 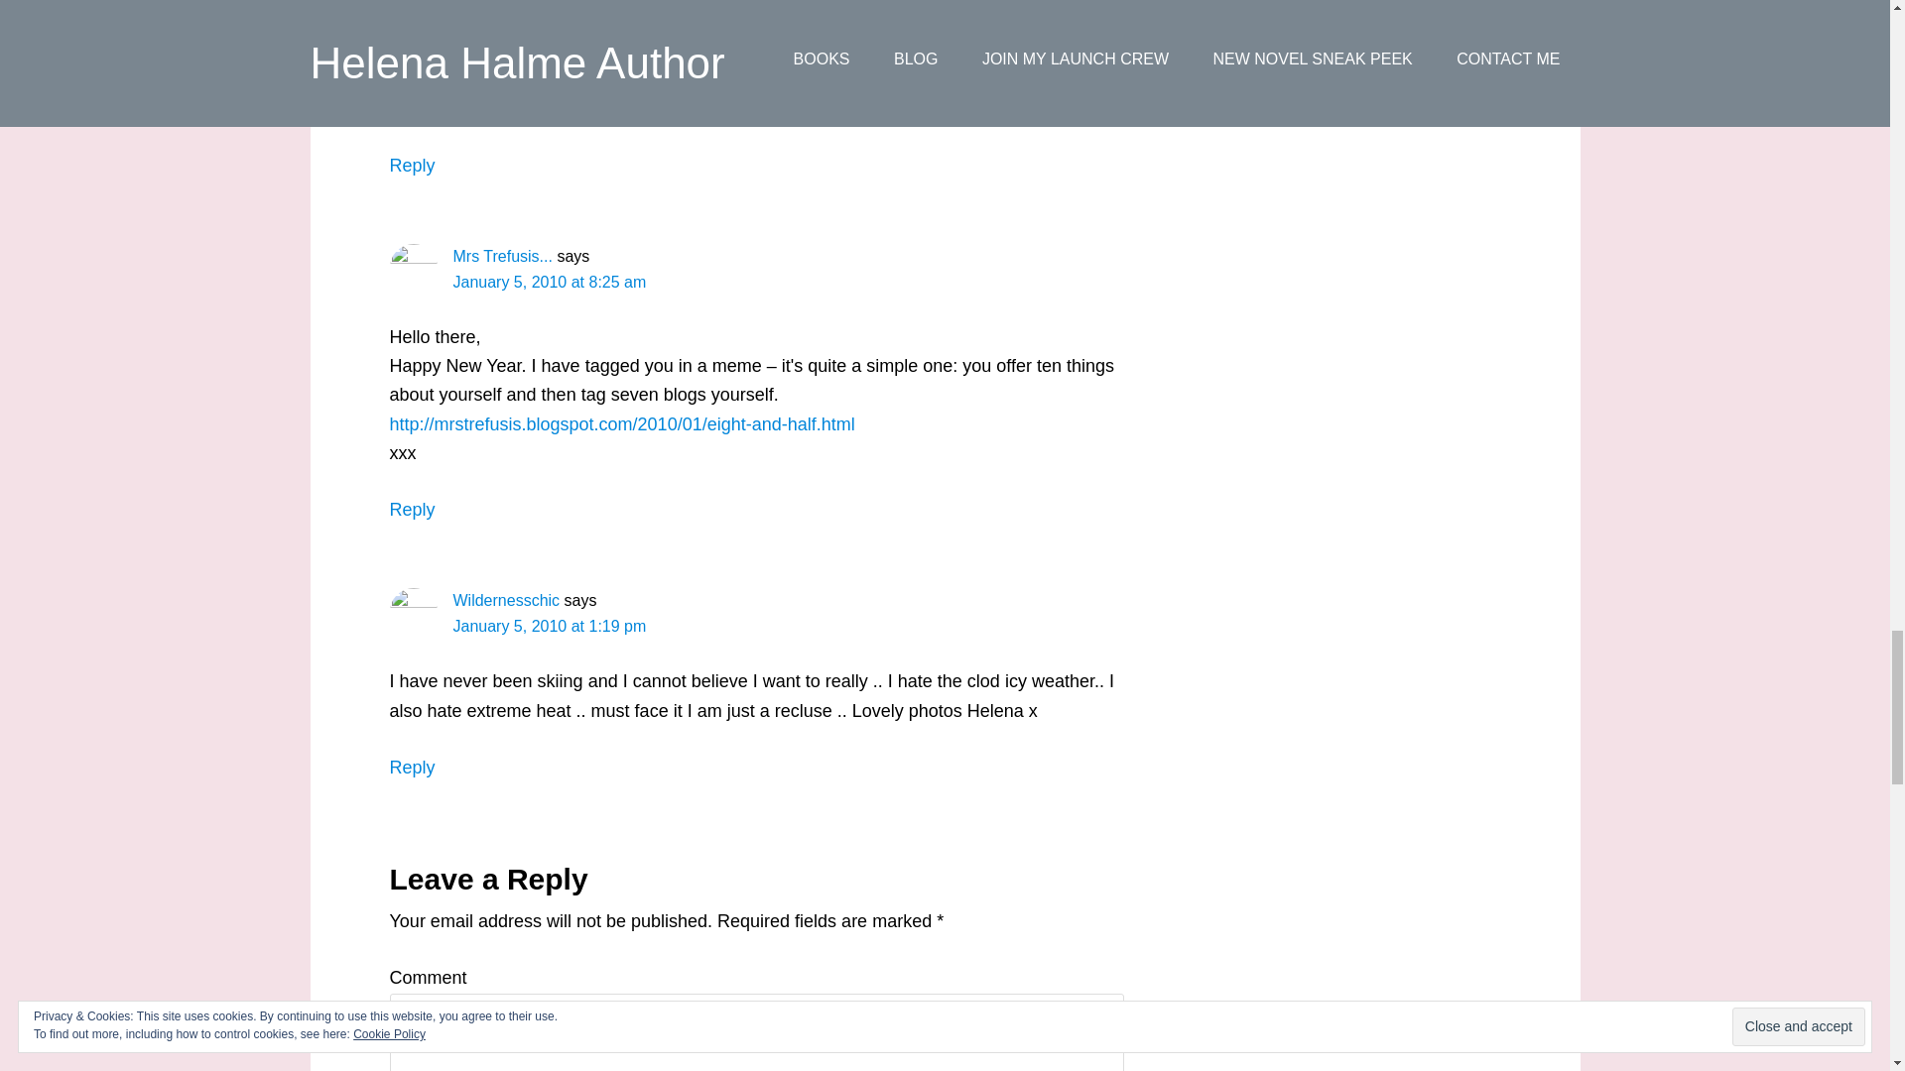 What do you see at coordinates (502, 256) in the screenshot?
I see `Mrs Trefusis...` at bounding box center [502, 256].